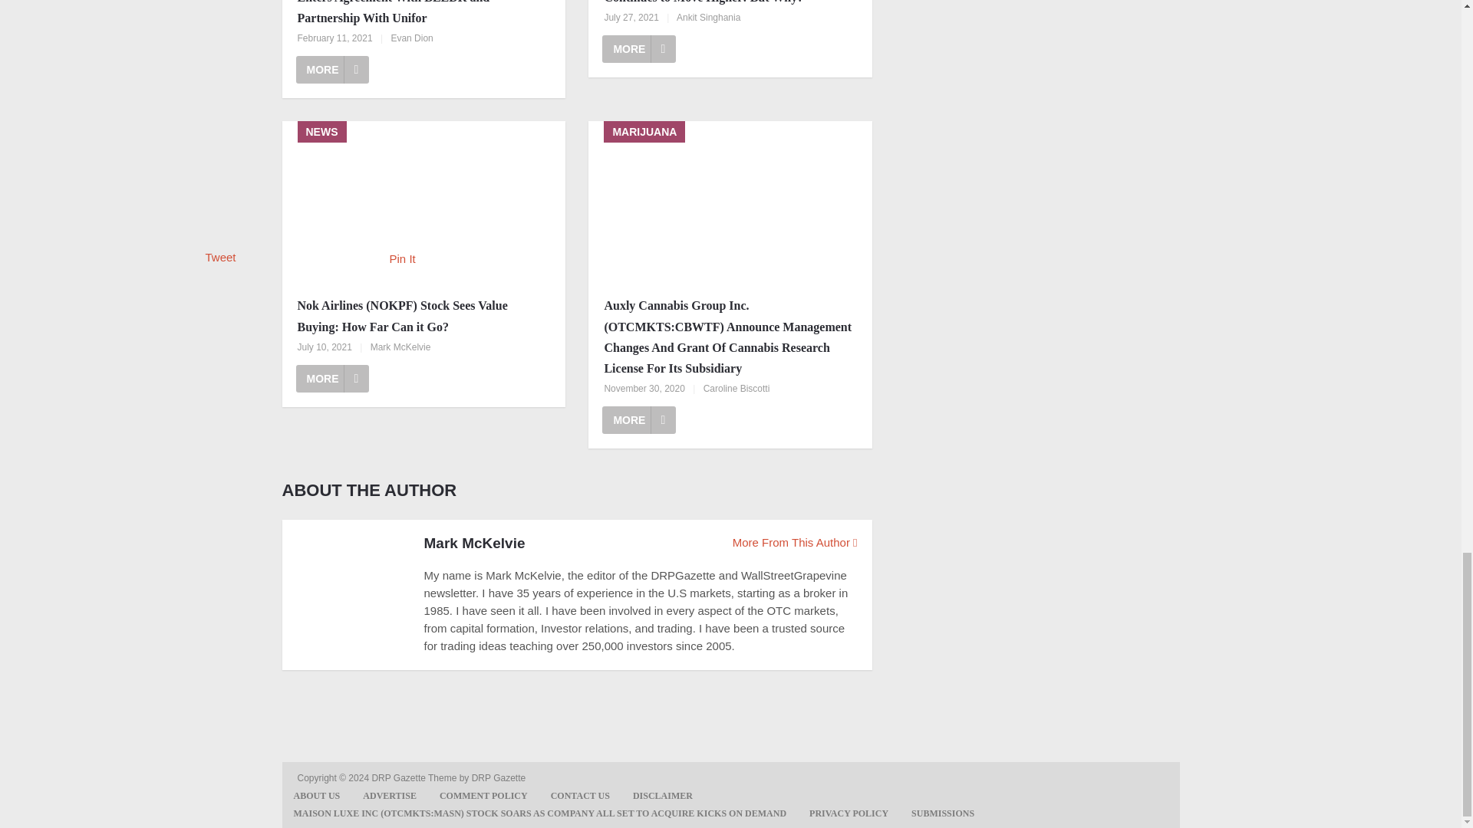  Describe the element at coordinates (400, 347) in the screenshot. I see `Mark McKelvie` at that location.